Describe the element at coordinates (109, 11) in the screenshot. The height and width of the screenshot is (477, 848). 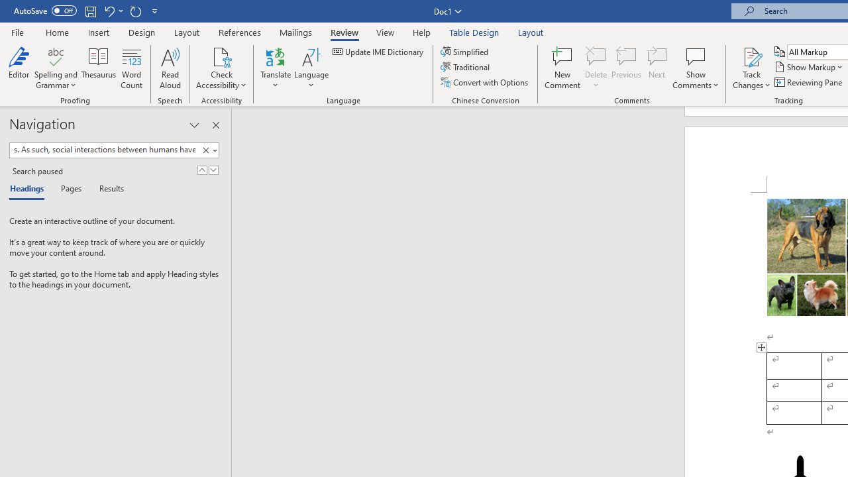
I see `Undo Style` at that location.